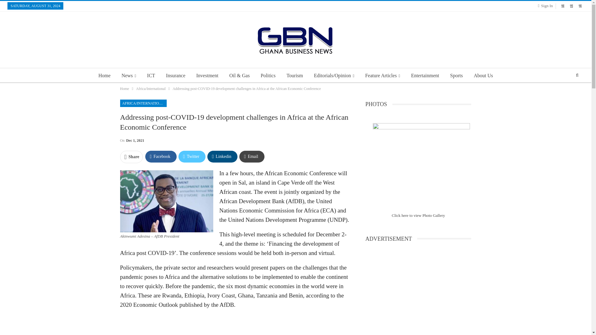 Image resolution: width=596 pixels, height=335 pixels. I want to click on News, so click(129, 76).